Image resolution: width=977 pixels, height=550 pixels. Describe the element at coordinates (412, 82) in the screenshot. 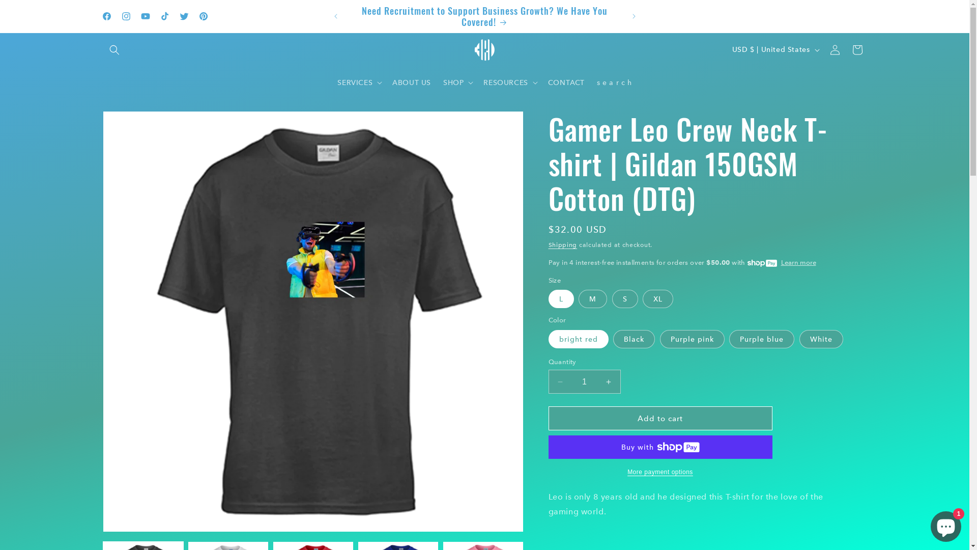

I see `ABOUT US` at that location.